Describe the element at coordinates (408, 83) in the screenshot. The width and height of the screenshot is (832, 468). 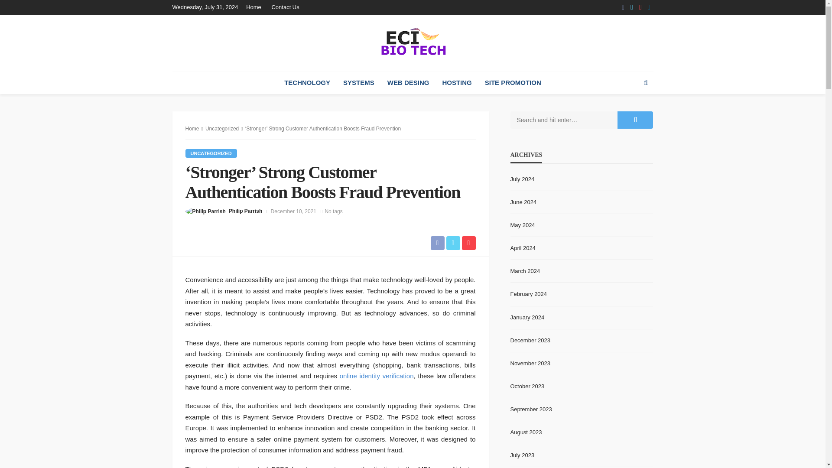
I see `WEB DESING` at that location.